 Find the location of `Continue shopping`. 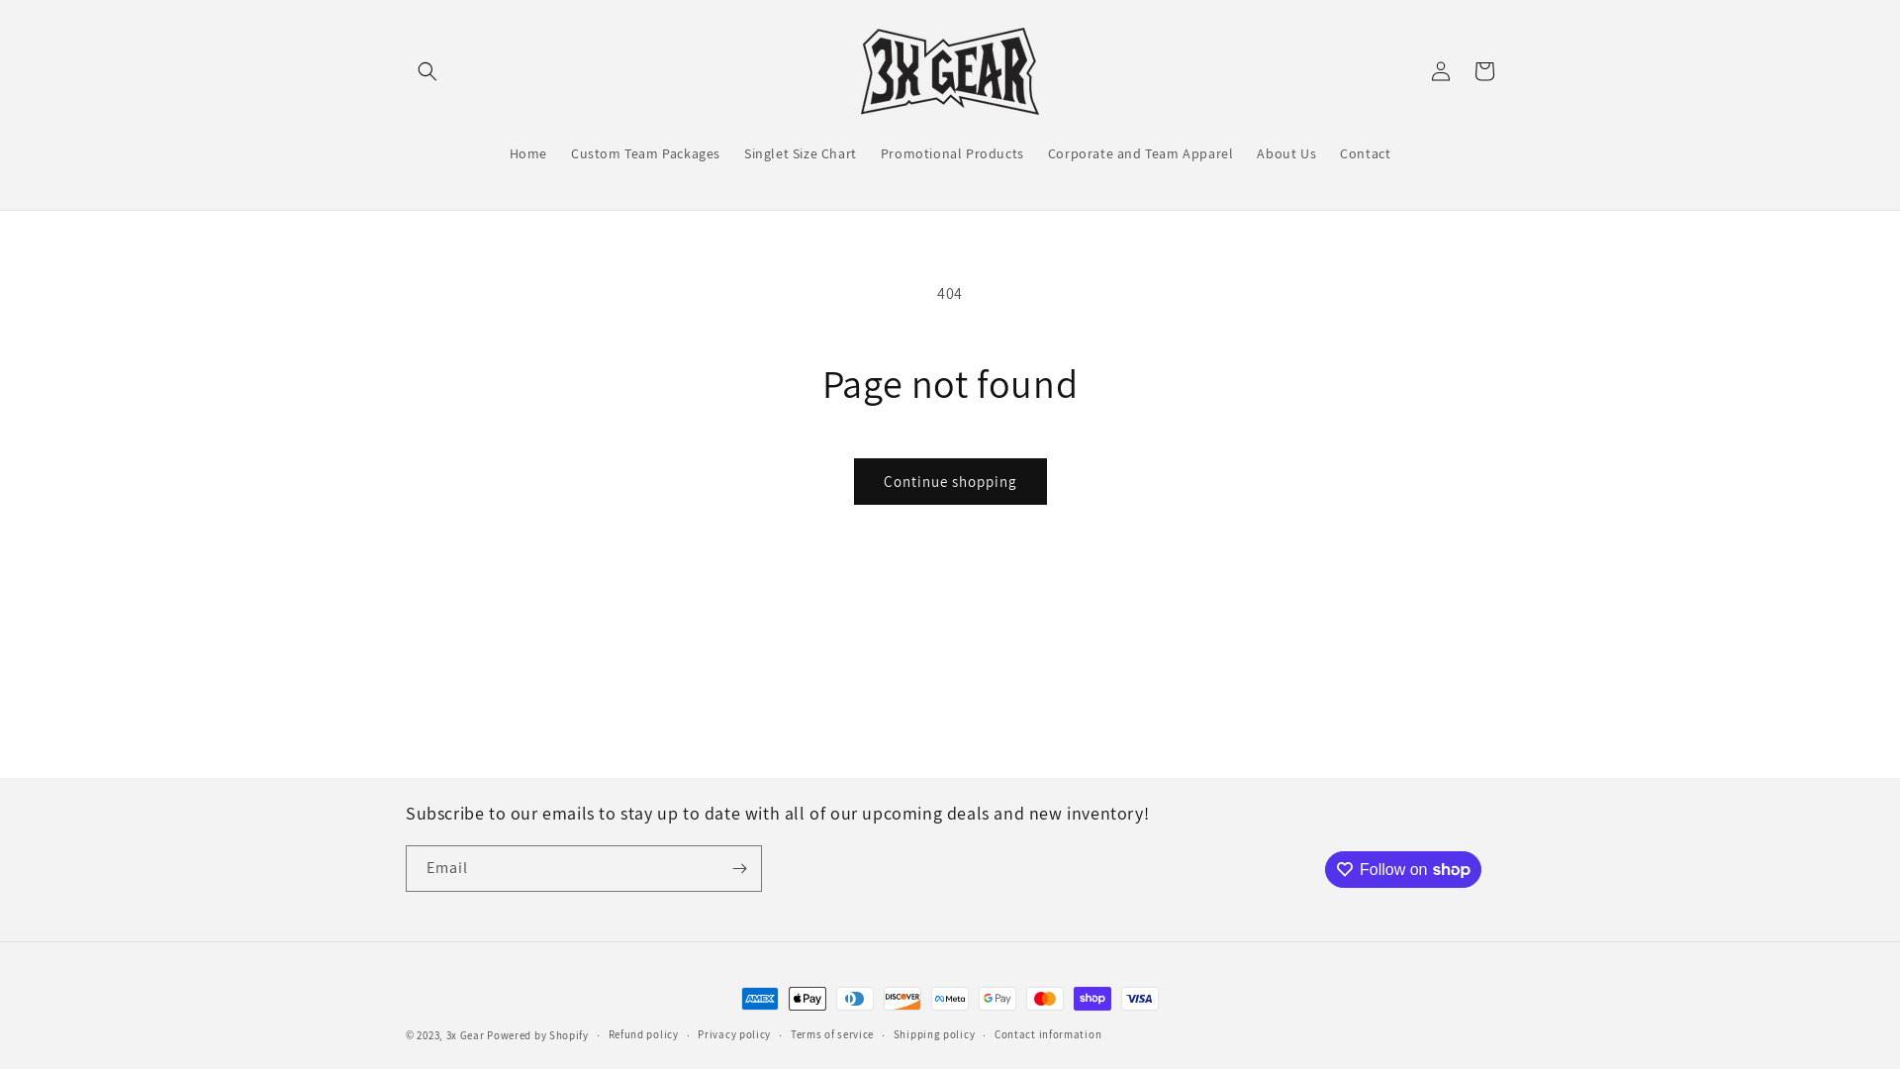

Continue shopping is located at coordinates (950, 481).